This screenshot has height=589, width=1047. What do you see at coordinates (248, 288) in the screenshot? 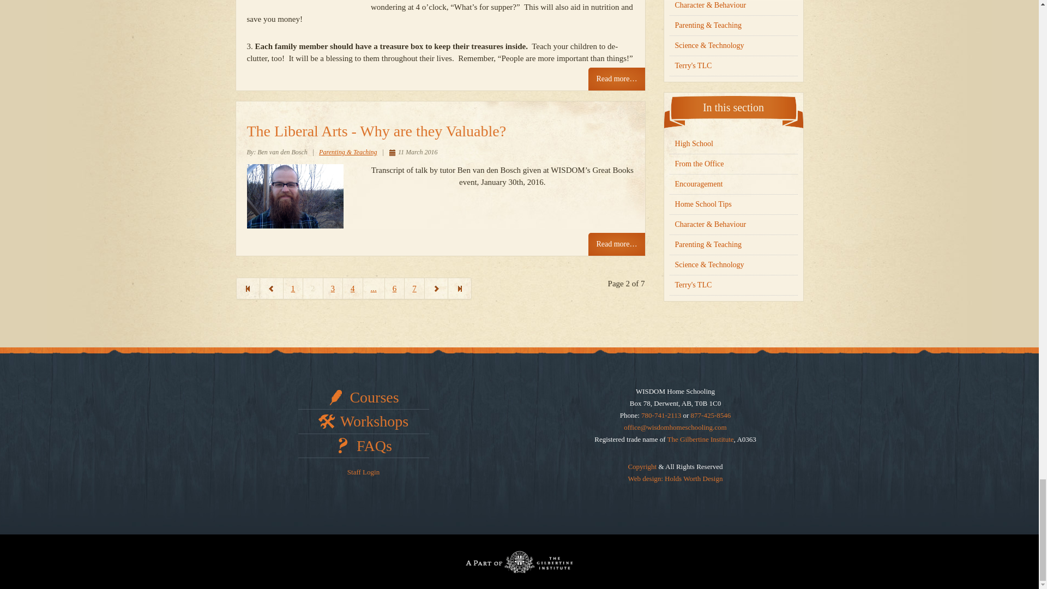
I see `Start` at bounding box center [248, 288].